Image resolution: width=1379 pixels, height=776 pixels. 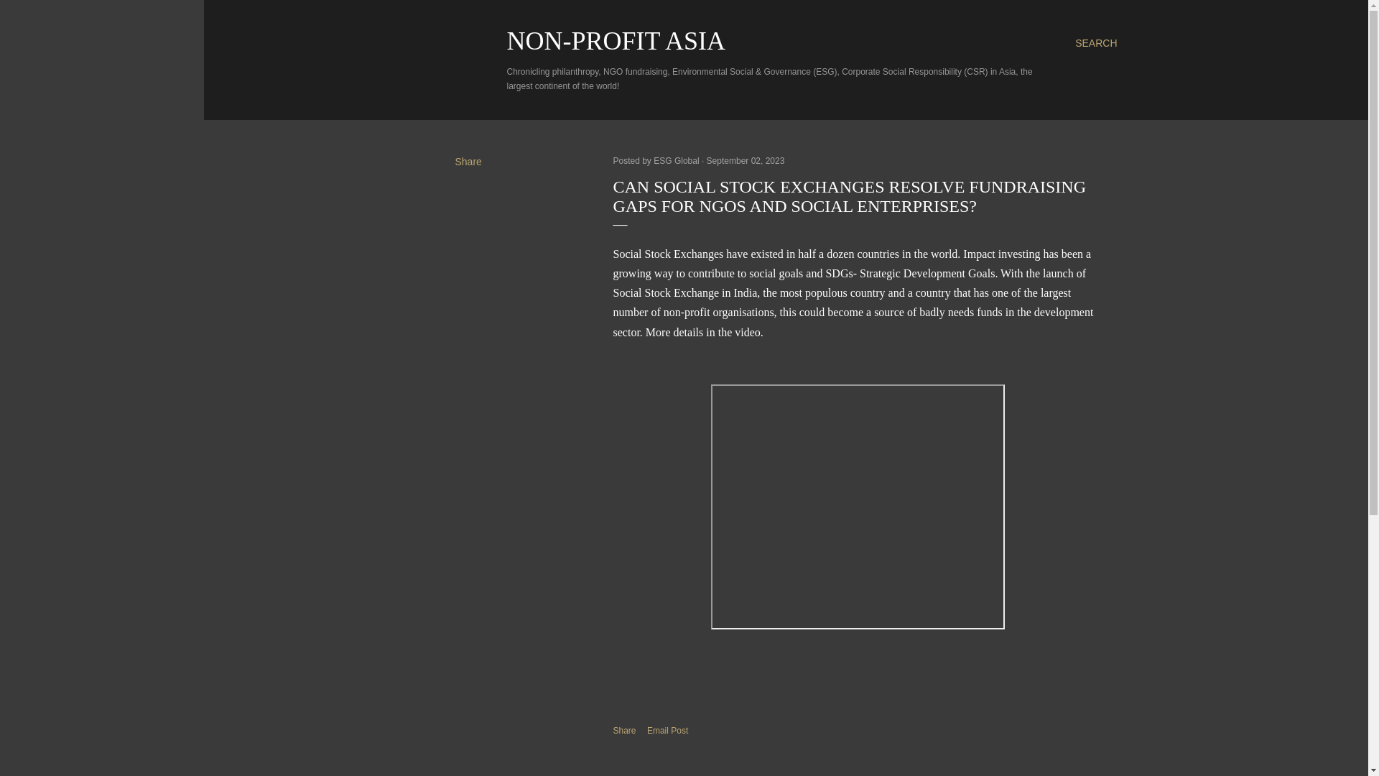 What do you see at coordinates (746, 161) in the screenshot?
I see `September 02, 2023` at bounding box center [746, 161].